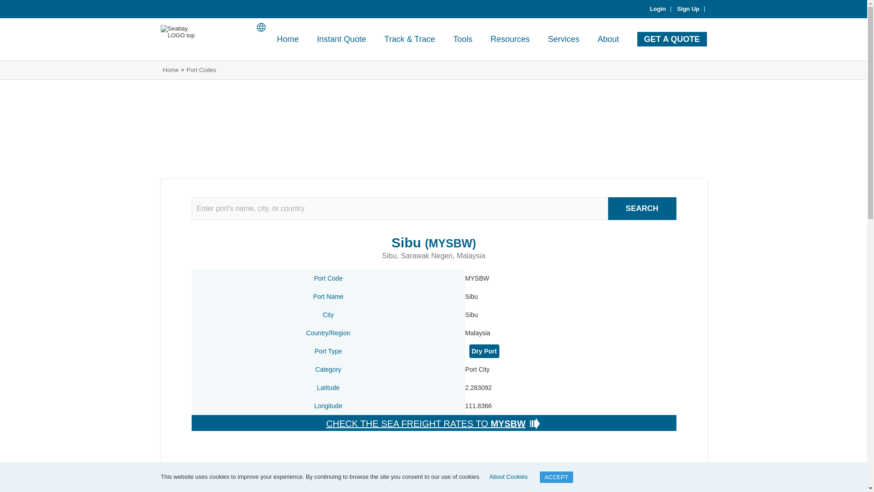 This screenshot has height=492, width=874. Describe the element at coordinates (608, 39) in the screenshot. I see `About` at that location.